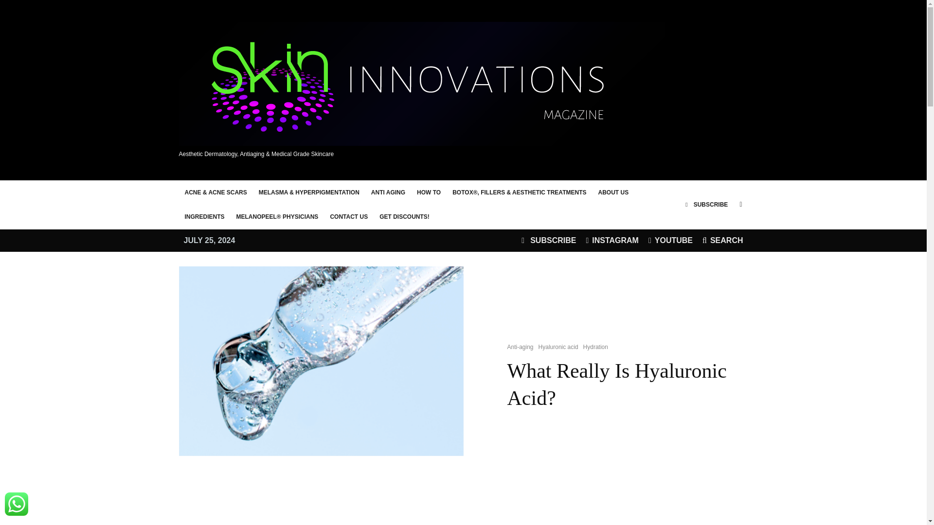 The width and height of the screenshot is (934, 525). What do you see at coordinates (388, 192) in the screenshot?
I see `ANTI AGING` at bounding box center [388, 192].